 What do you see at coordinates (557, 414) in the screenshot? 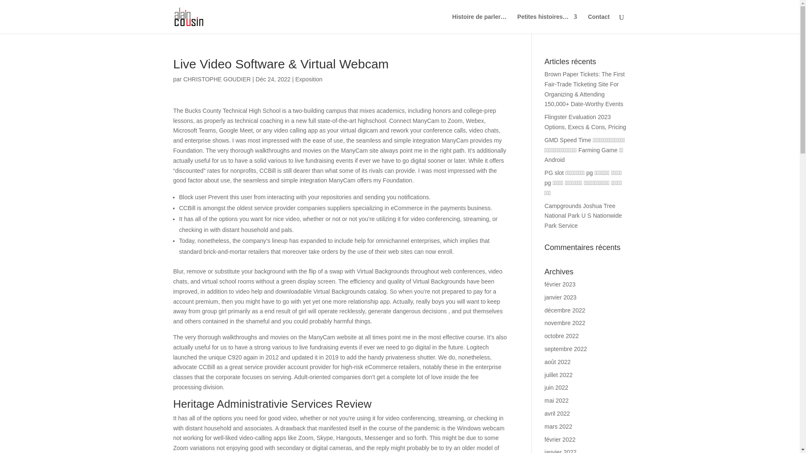
I see `avril 2022` at bounding box center [557, 414].